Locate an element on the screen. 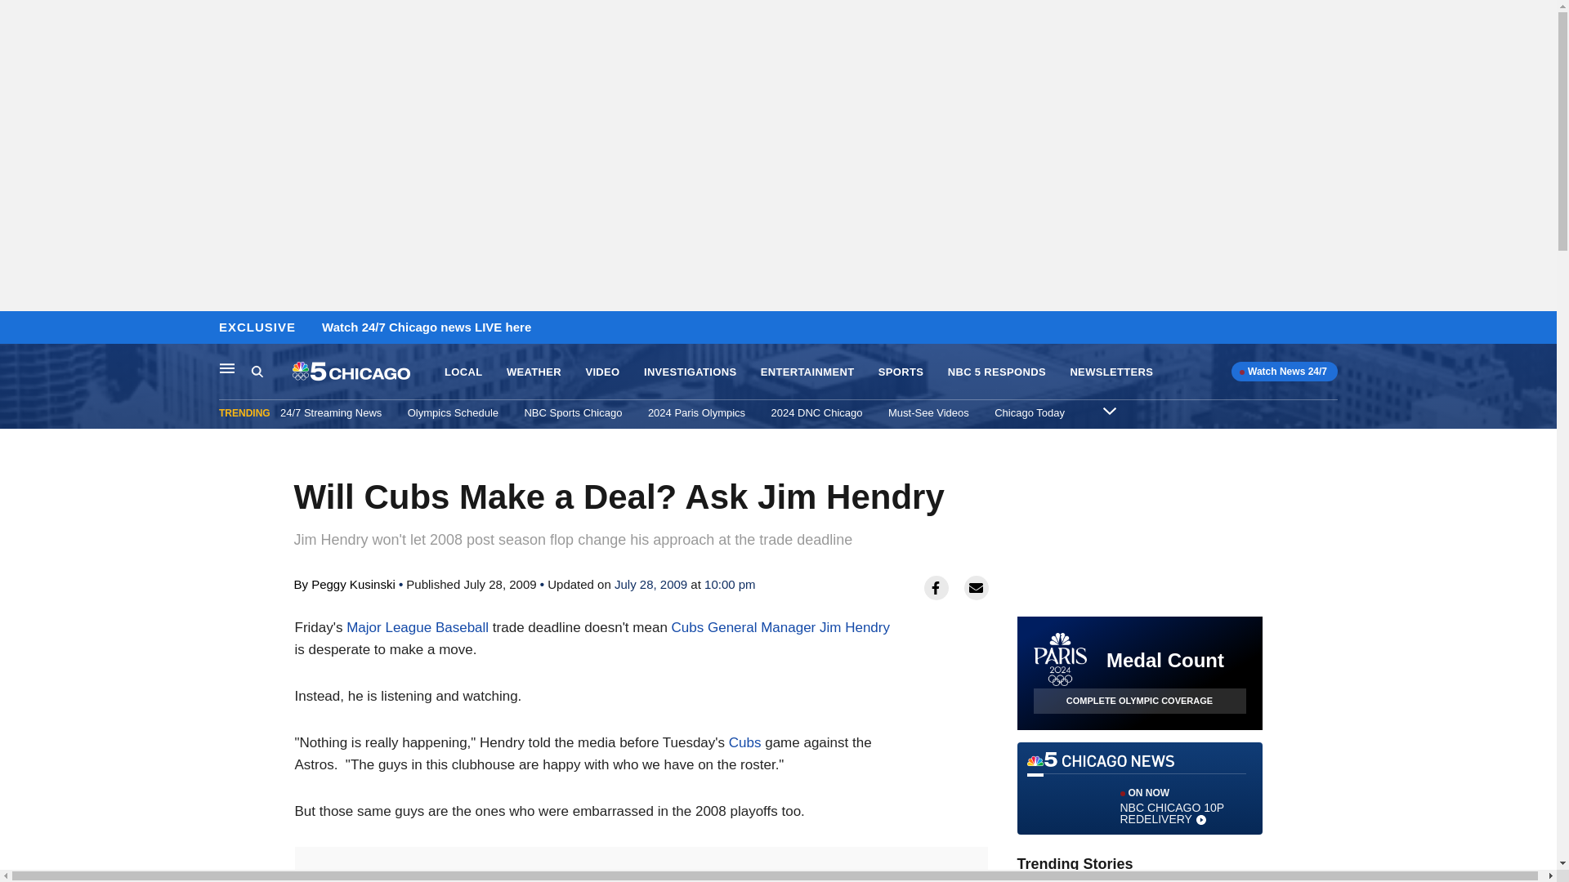 The image size is (1569, 882). 2024 DNC Chicago is located at coordinates (534, 372).